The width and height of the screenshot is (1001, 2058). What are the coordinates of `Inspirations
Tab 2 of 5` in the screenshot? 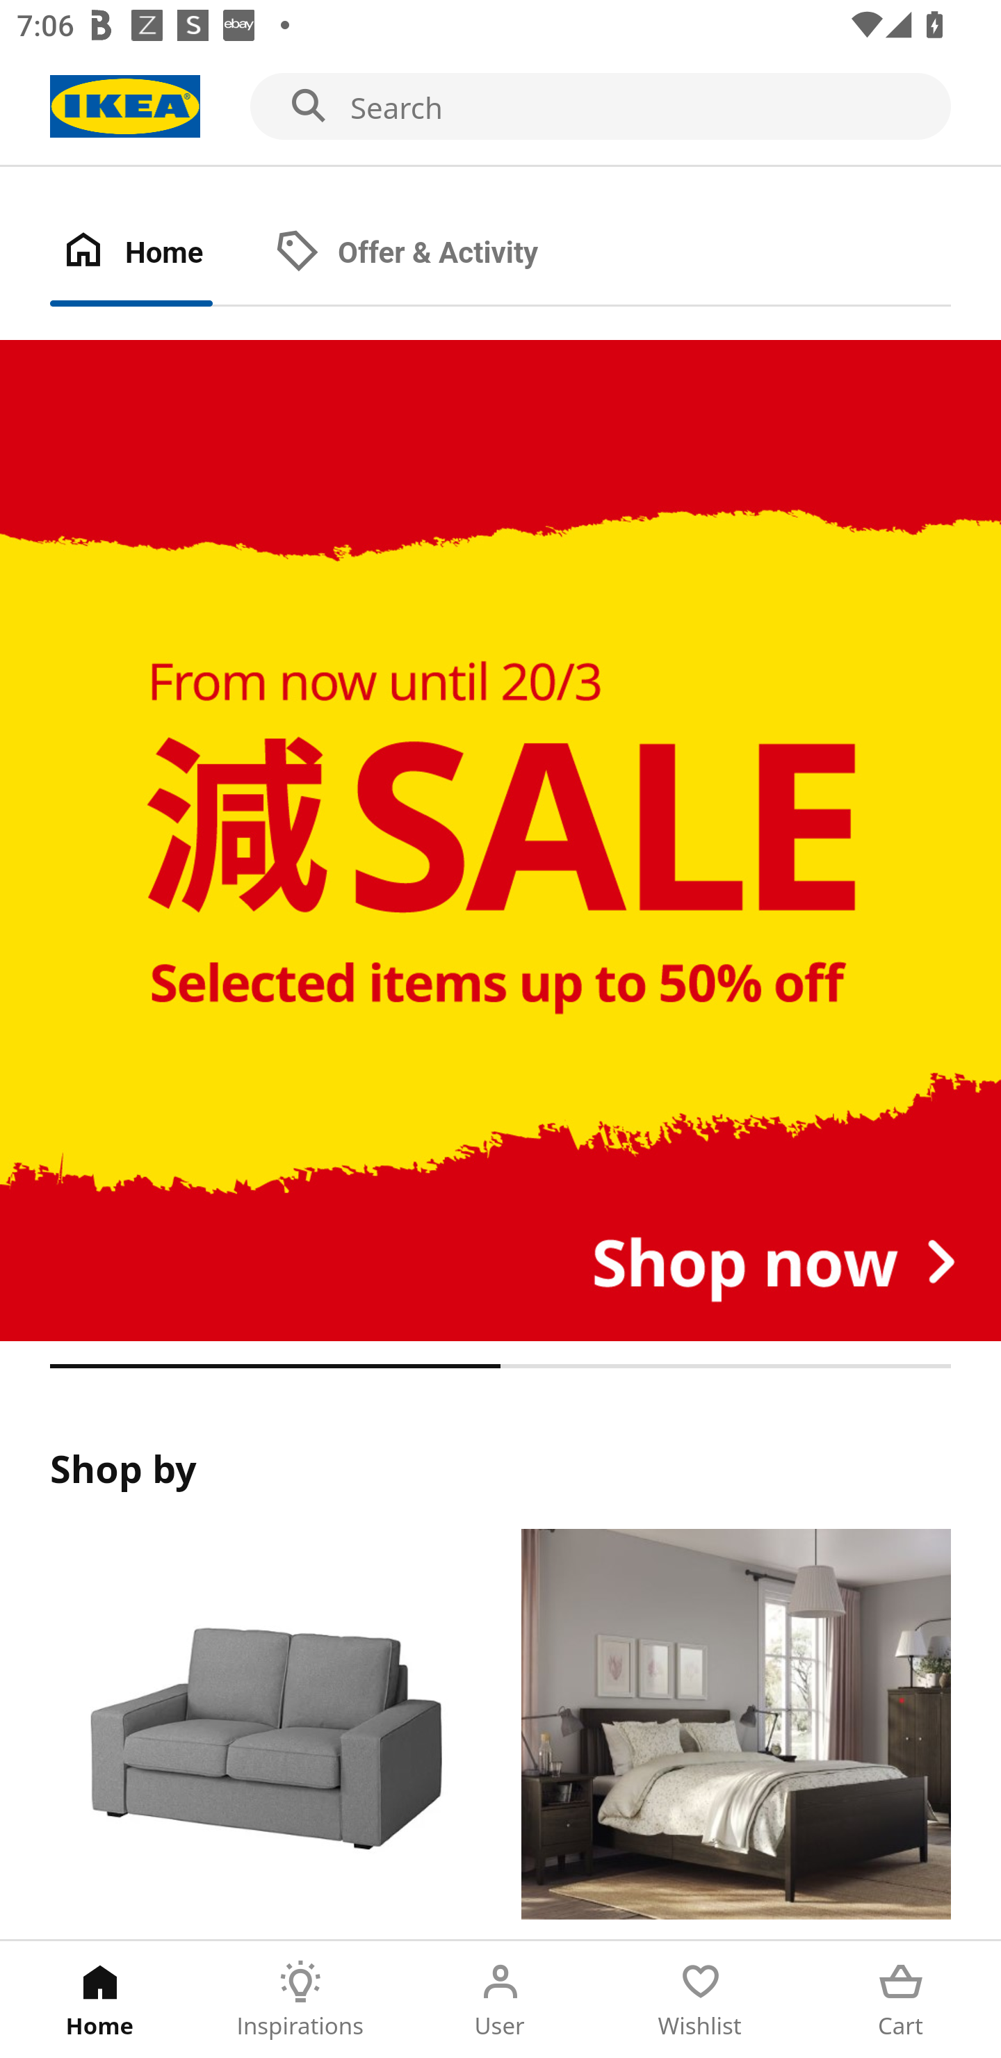 It's located at (300, 2000).